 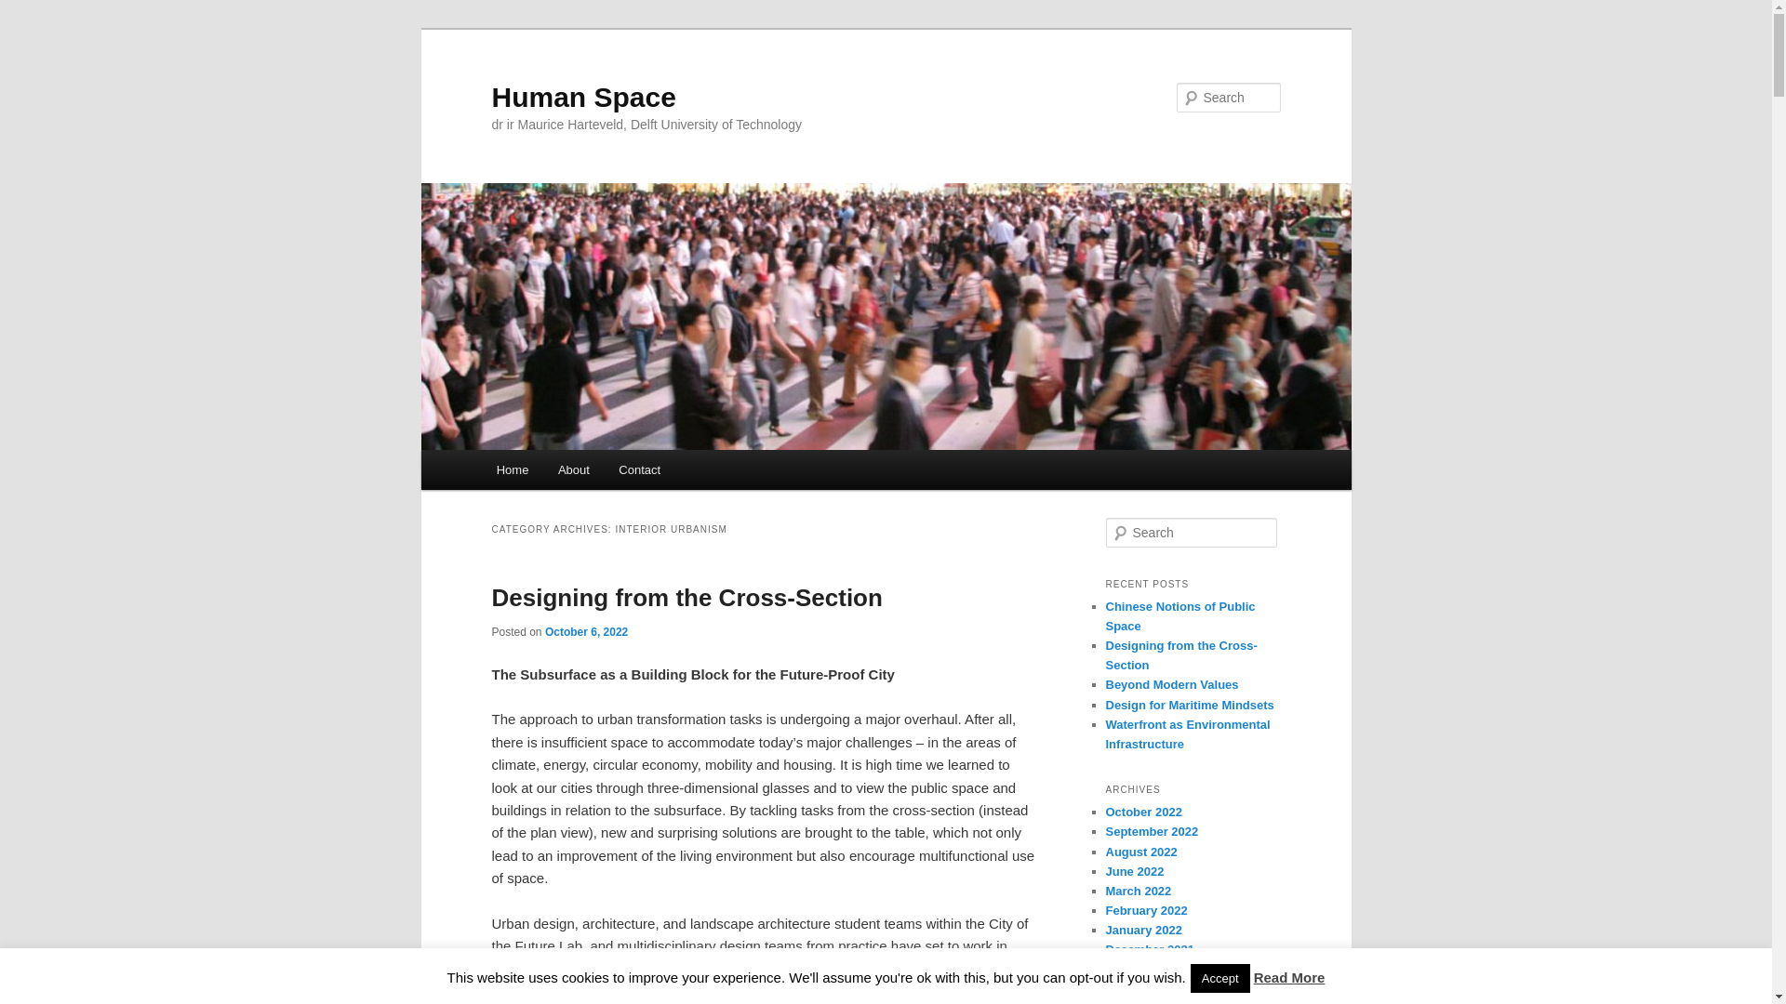 I want to click on About, so click(x=573, y=469).